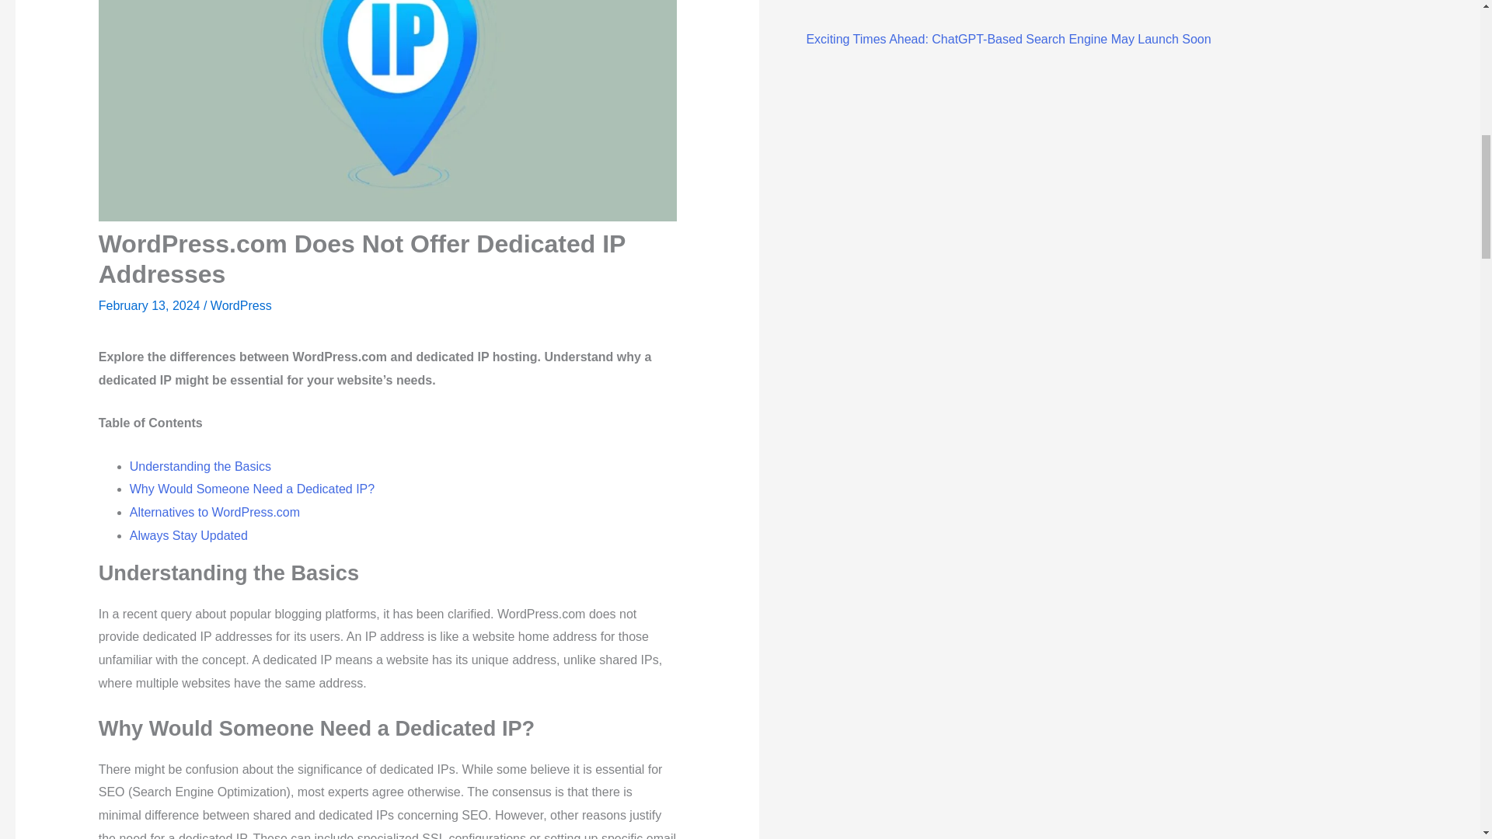 This screenshot has height=839, width=1492. What do you see at coordinates (214, 513) in the screenshot?
I see `Alternatives to WordPress.com` at bounding box center [214, 513].